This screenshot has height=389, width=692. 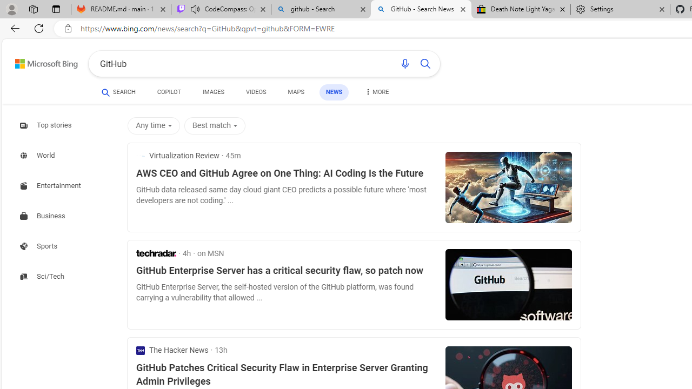 What do you see at coordinates (169, 94) in the screenshot?
I see `COPILOT` at bounding box center [169, 94].